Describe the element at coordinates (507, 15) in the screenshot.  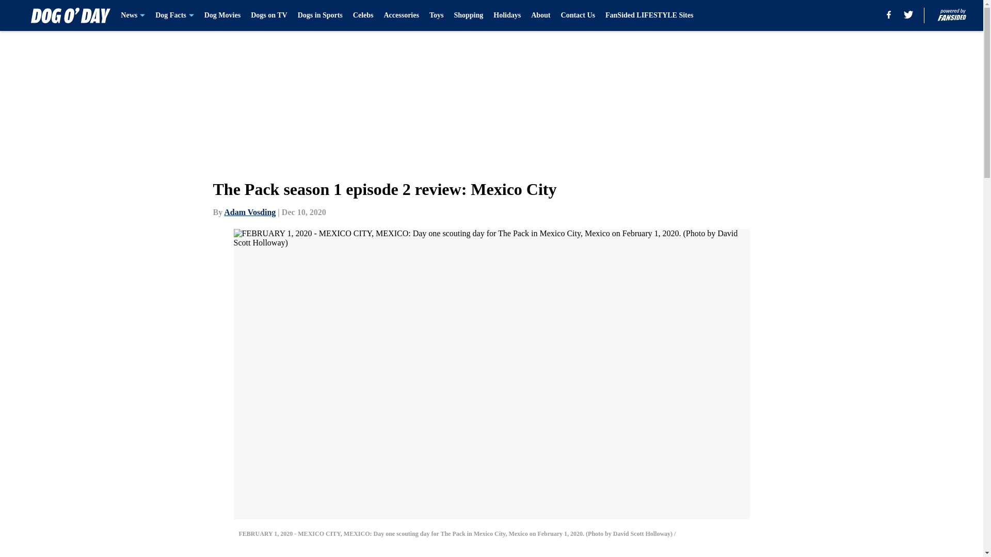
I see `Holidays` at that location.